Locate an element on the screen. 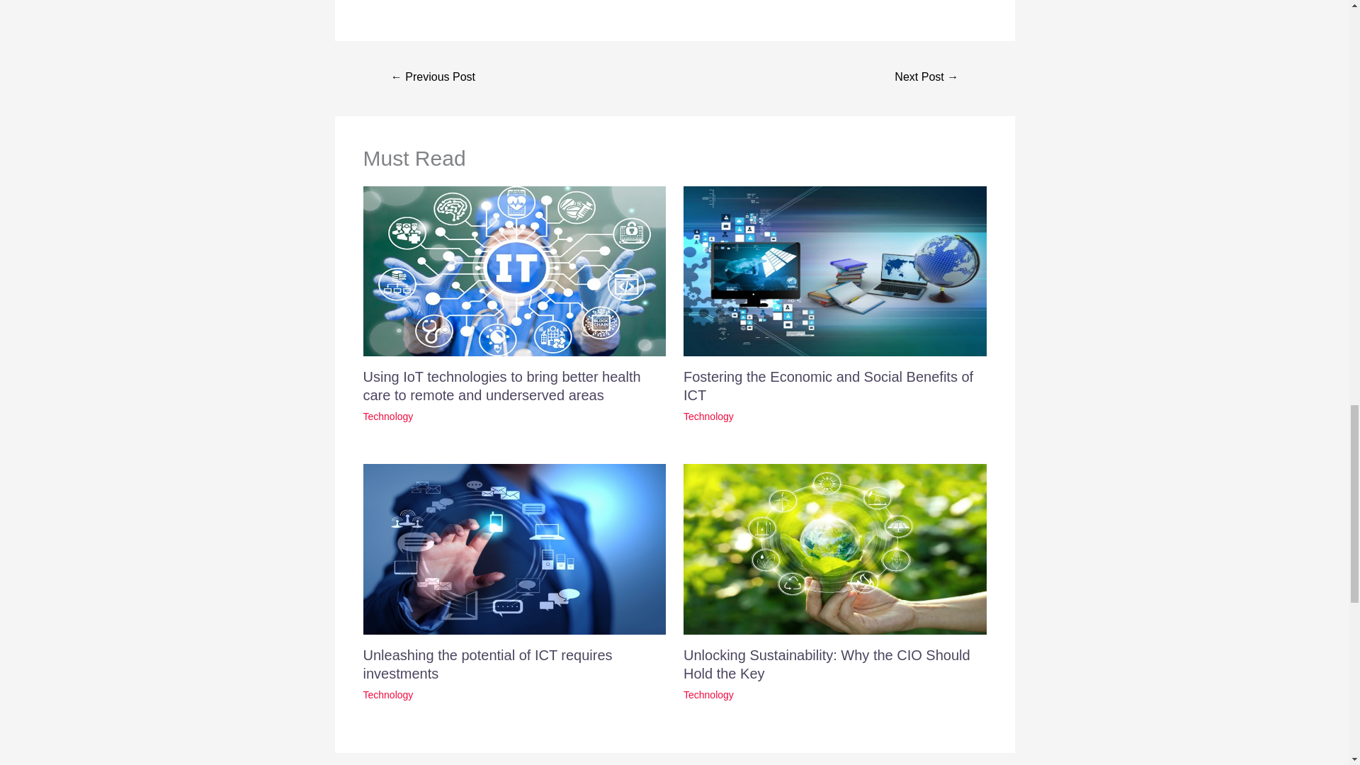  Technology is located at coordinates (388, 695).